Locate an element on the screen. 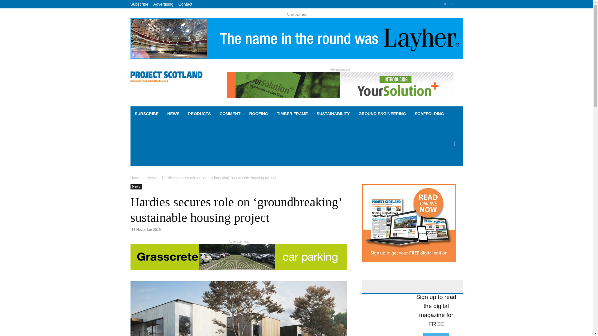  TIMBER FRAME is located at coordinates (292, 114).